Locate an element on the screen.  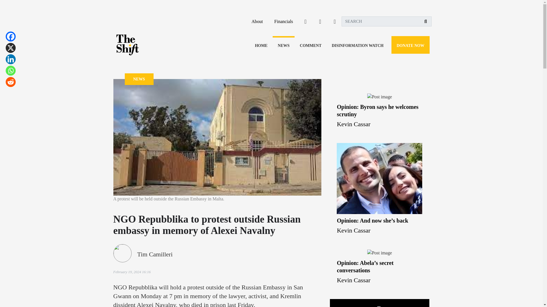
HOME is located at coordinates (261, 45).